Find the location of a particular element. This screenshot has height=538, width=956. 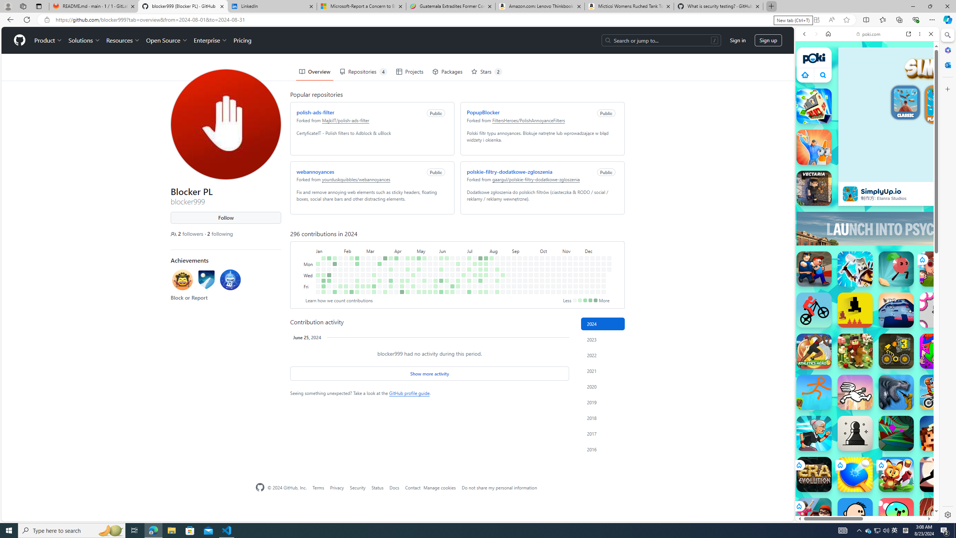

No contributions on August 11th. is located at coordinates (497, 258).